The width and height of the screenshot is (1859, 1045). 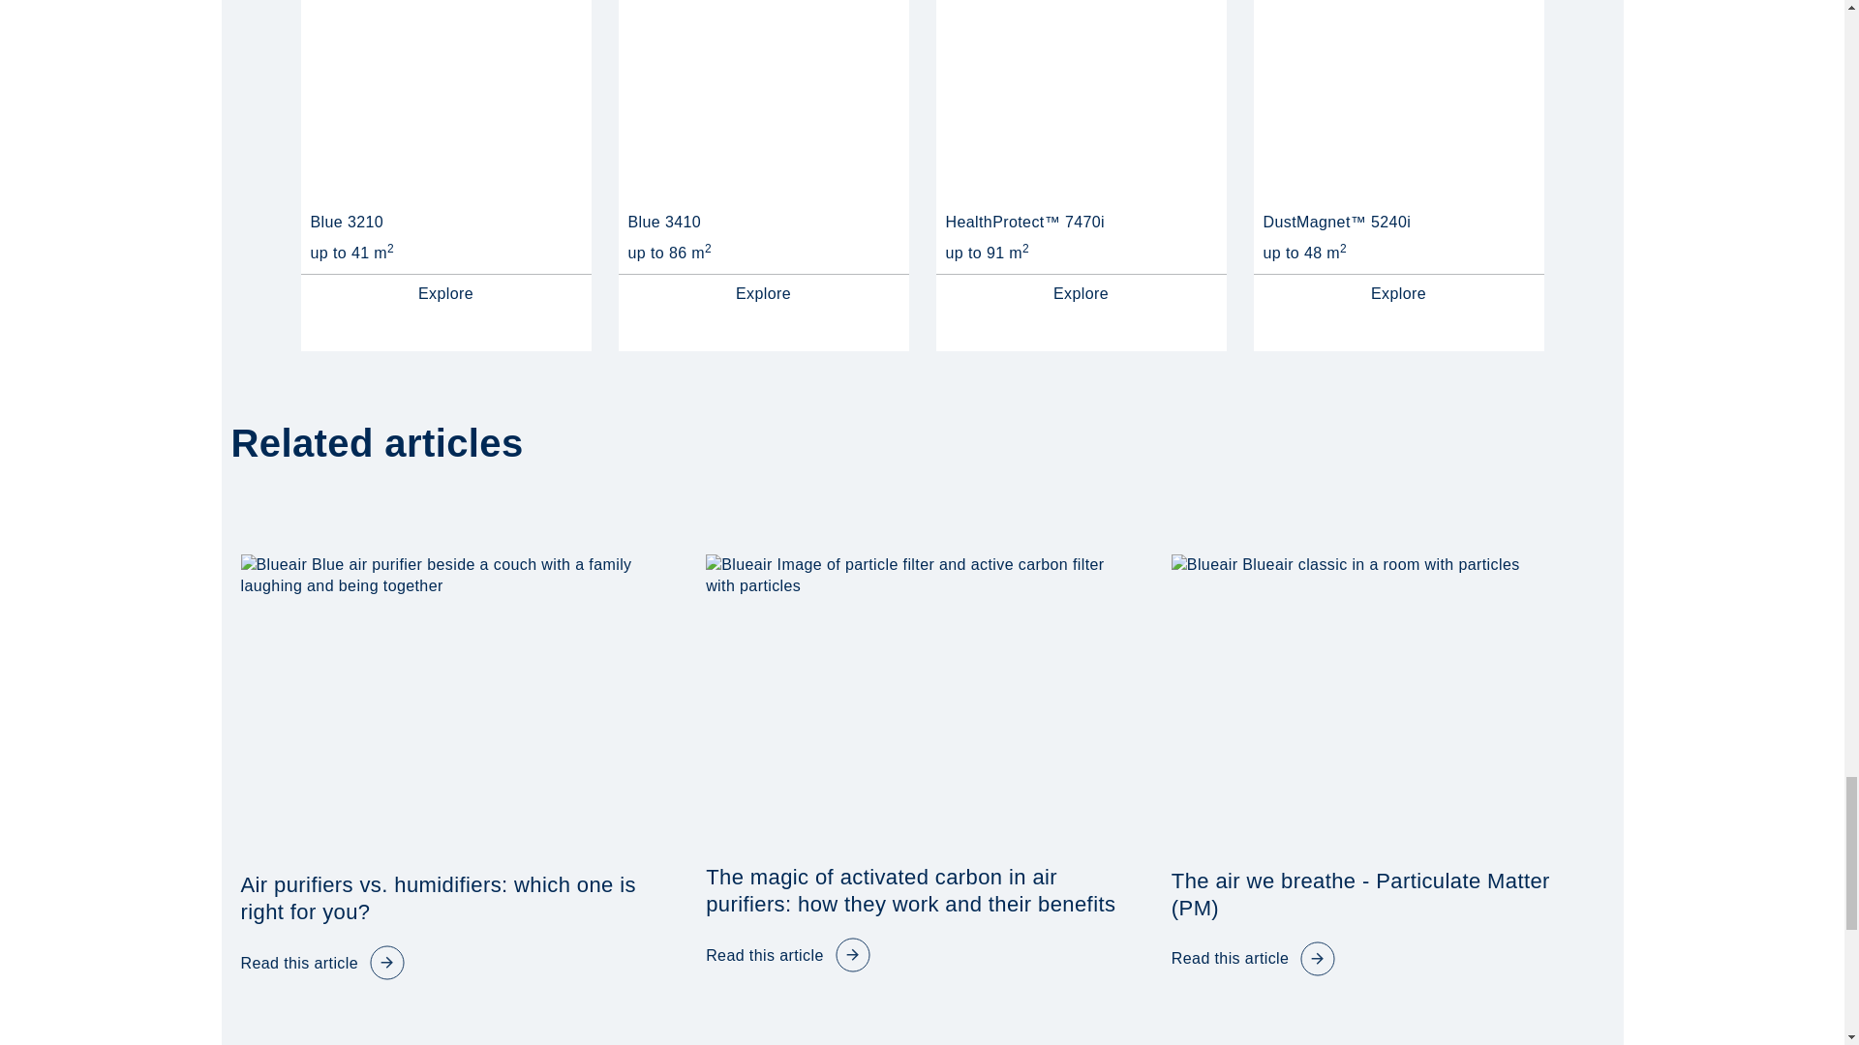 What do you see at coordinates (664, 222) in the screenshot?
I see `Add Blue 3410 to cart` at bounding box center [664, 222].